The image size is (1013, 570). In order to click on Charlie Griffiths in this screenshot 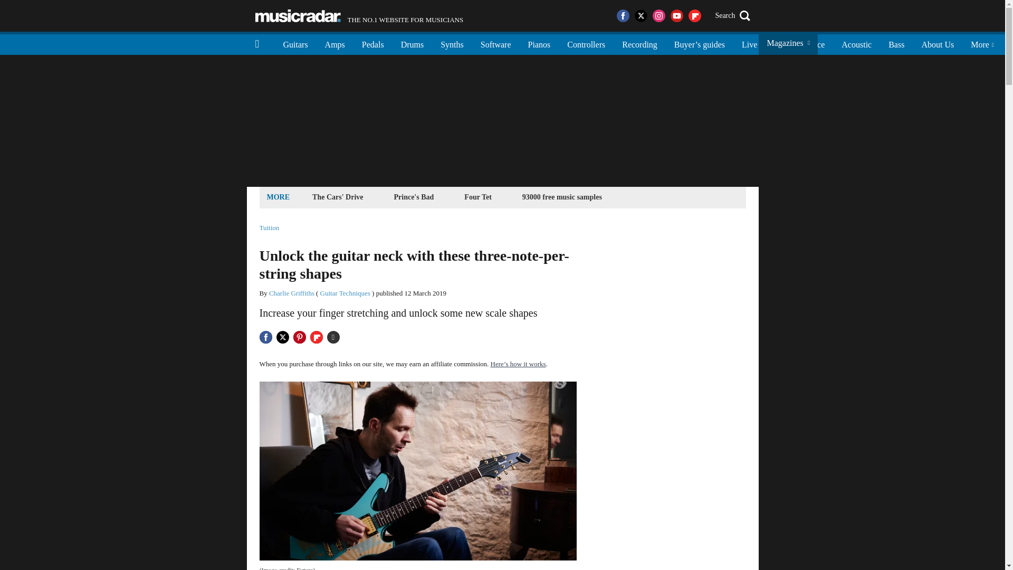, I will do `click(414, 196)`.